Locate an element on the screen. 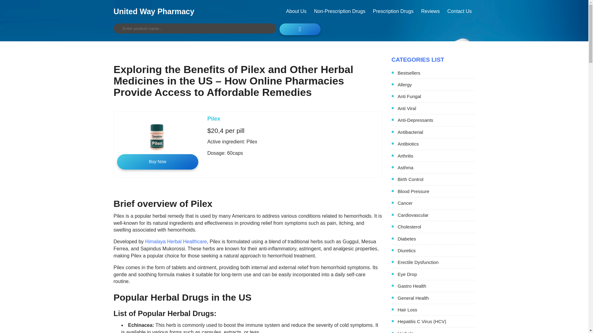 This screenshot has height=333, width=593. Non-Prescription Drugs is located at coordinates (339, 11).